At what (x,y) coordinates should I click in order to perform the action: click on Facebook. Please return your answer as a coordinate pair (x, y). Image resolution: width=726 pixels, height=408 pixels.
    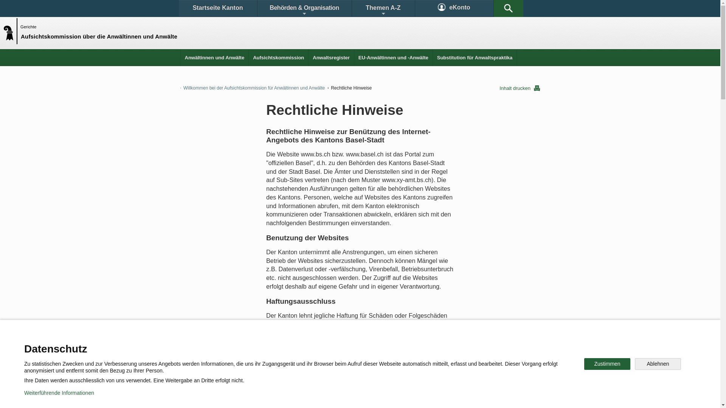
    Looking at the image, I should click on (273, 372).